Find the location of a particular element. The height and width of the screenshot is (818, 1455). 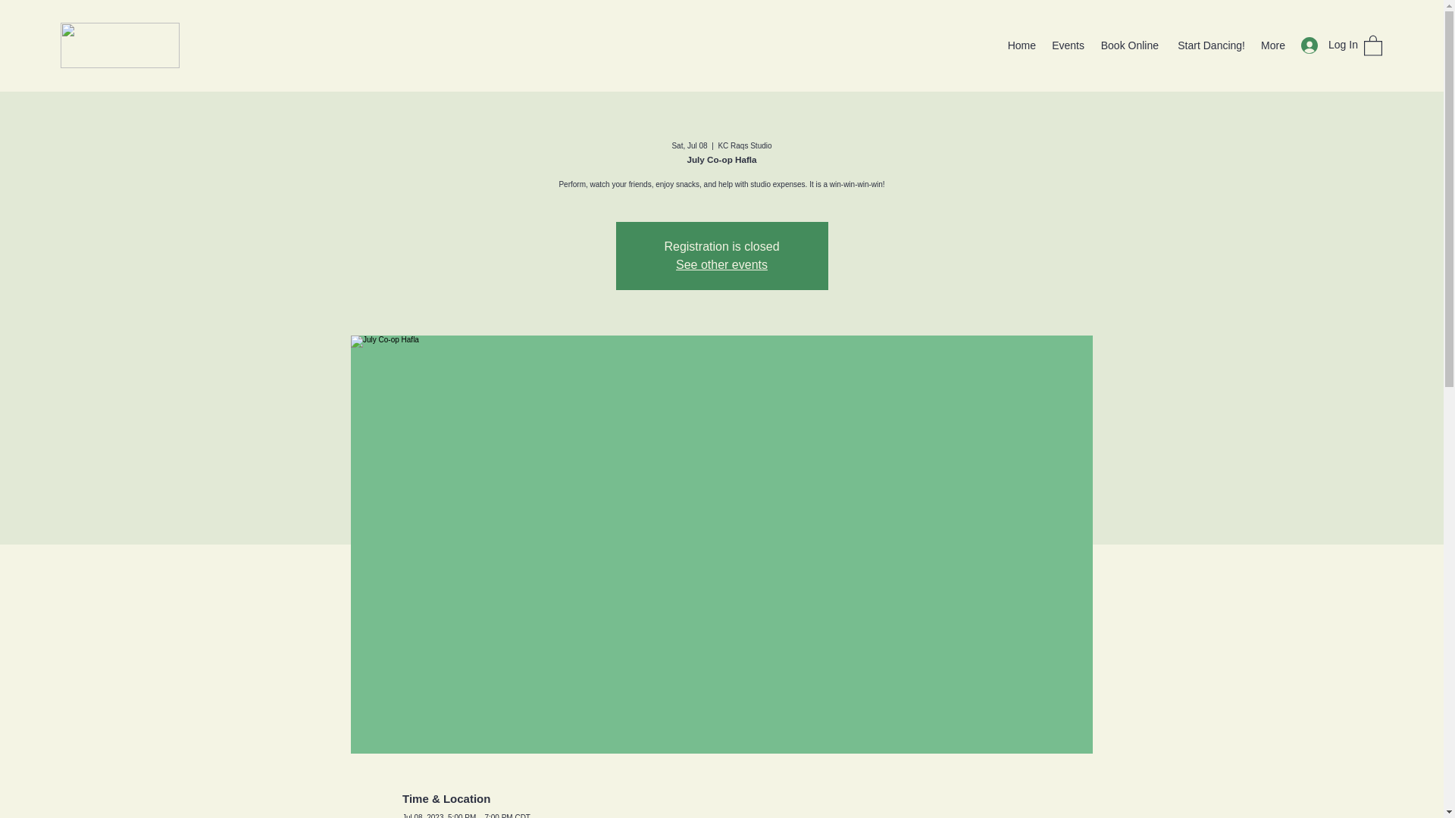

Log In is located at coordinates (1325, 45).